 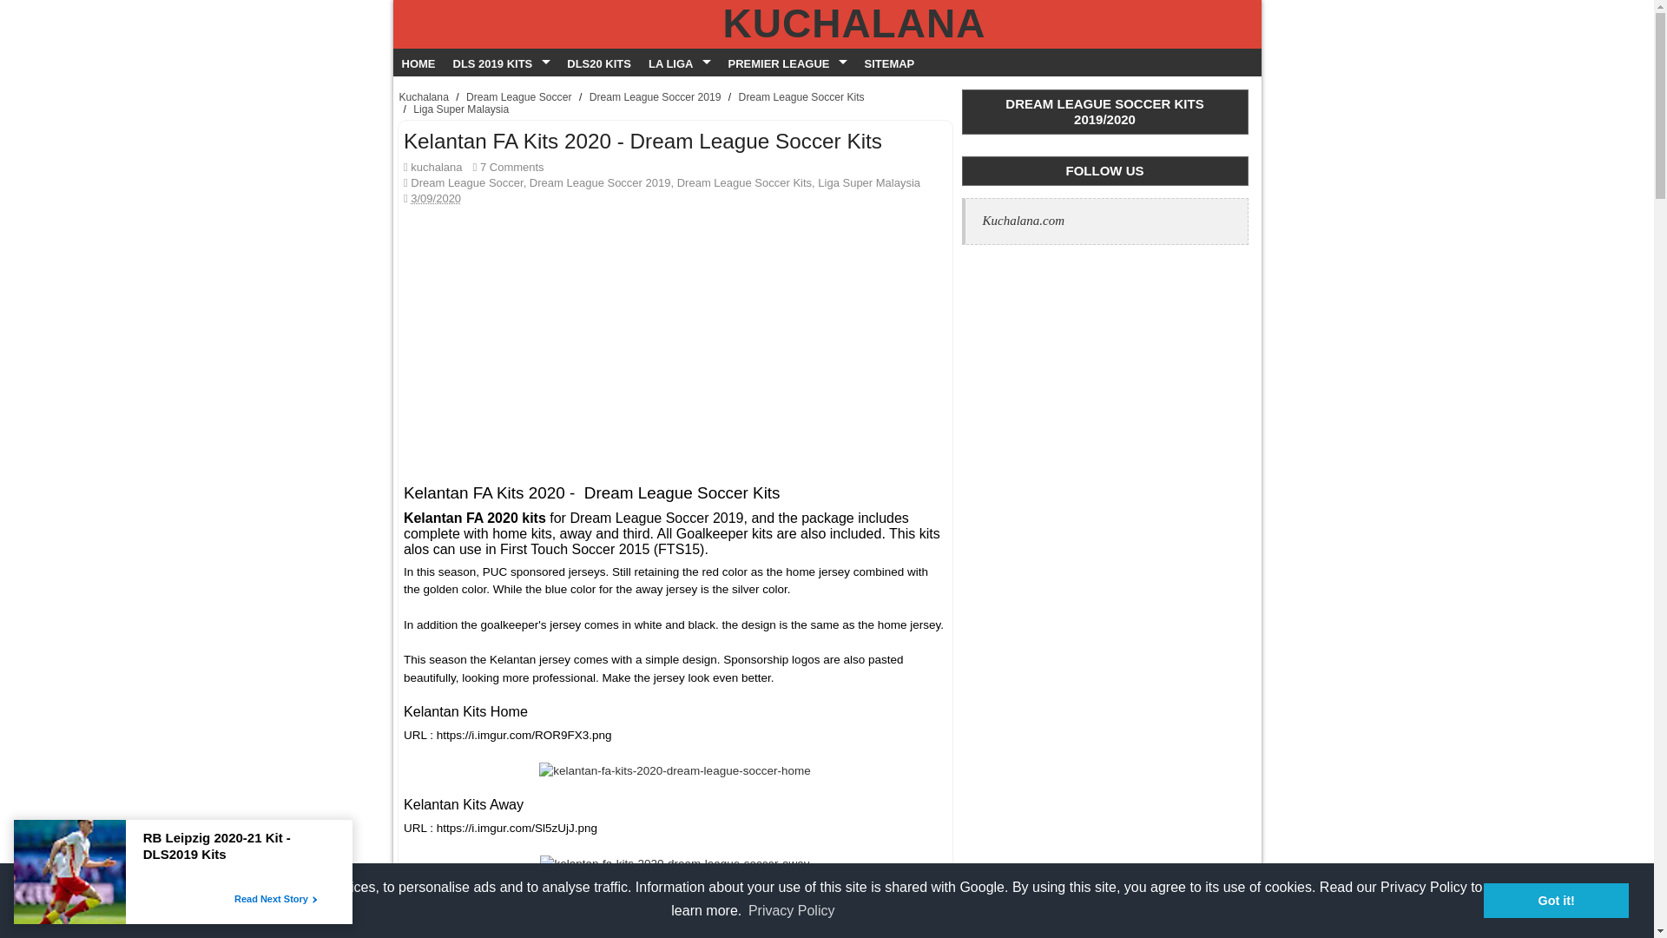 I want to click on DLS 2019 KITS, so click(x=502, y=62).